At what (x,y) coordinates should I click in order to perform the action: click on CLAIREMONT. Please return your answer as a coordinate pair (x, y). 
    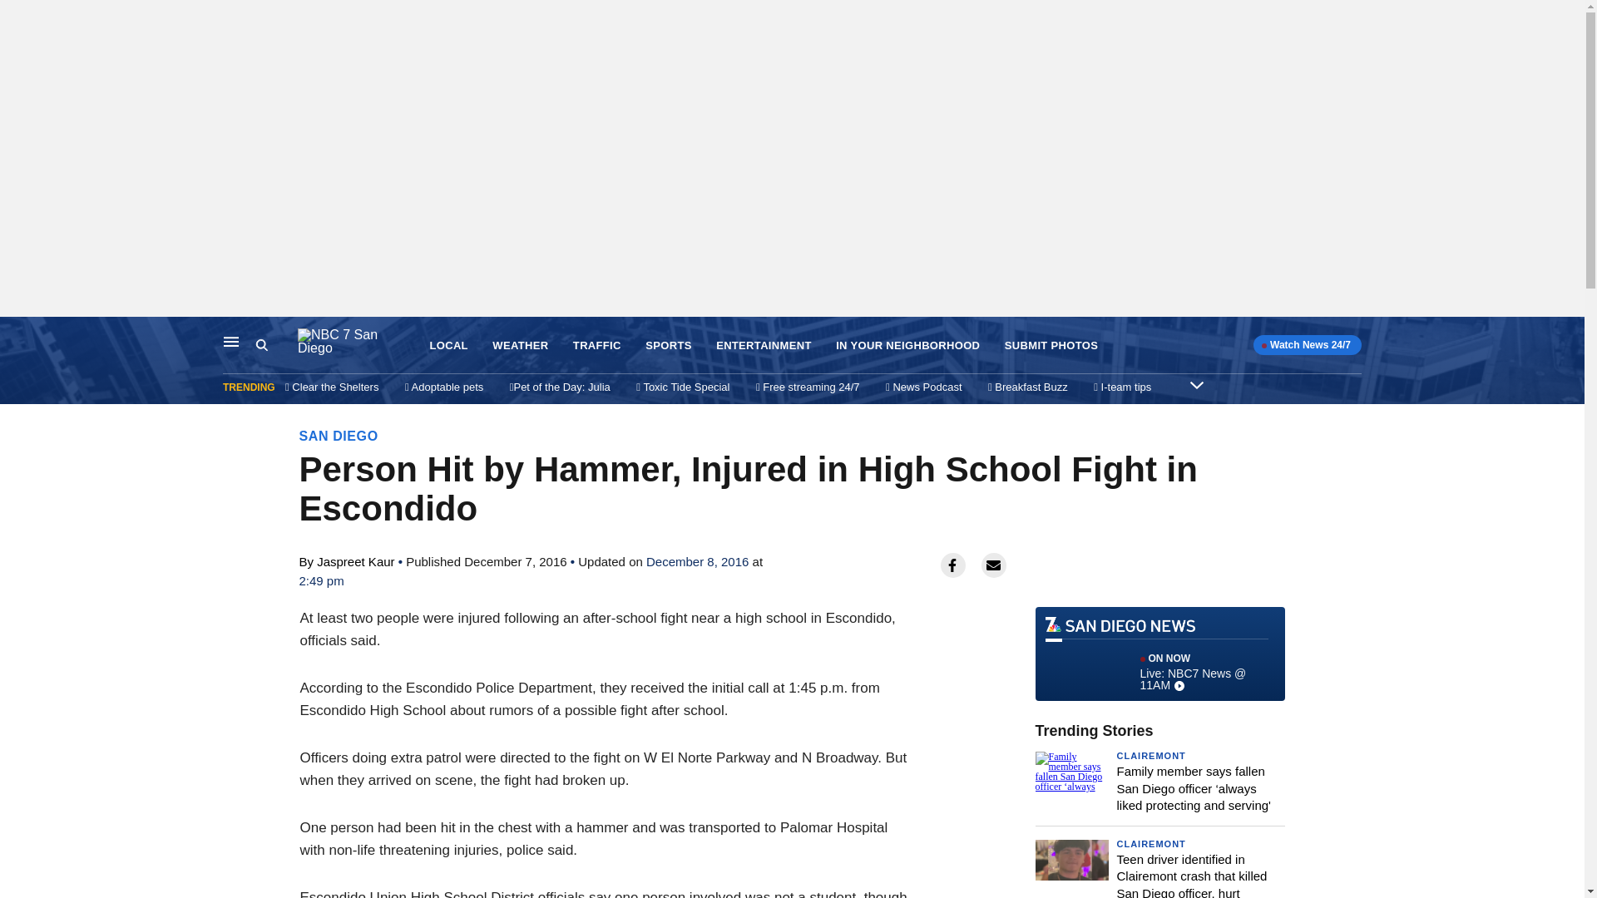
    Looking at the image, I should click on (1150, 755).